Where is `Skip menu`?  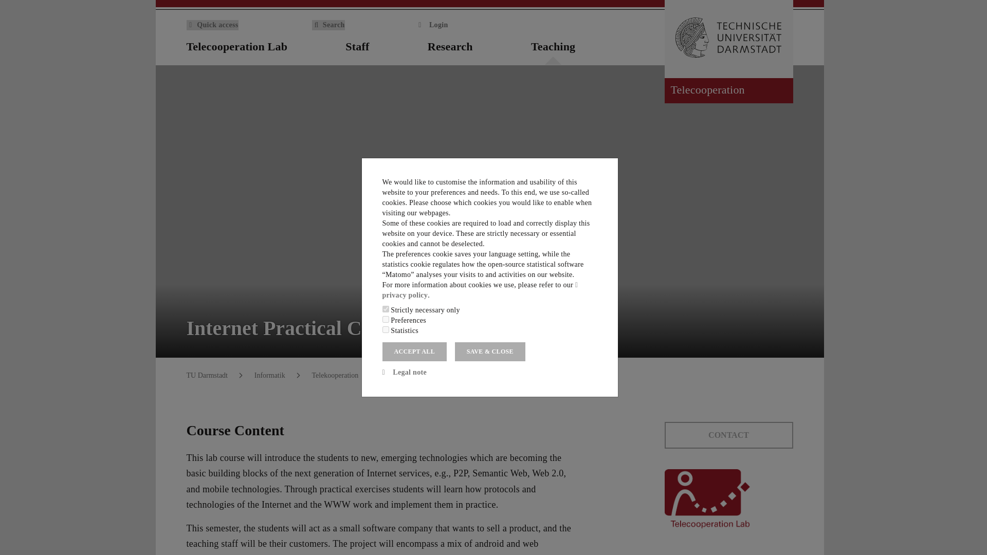
Skip menu is located at coordinates (9, 4).